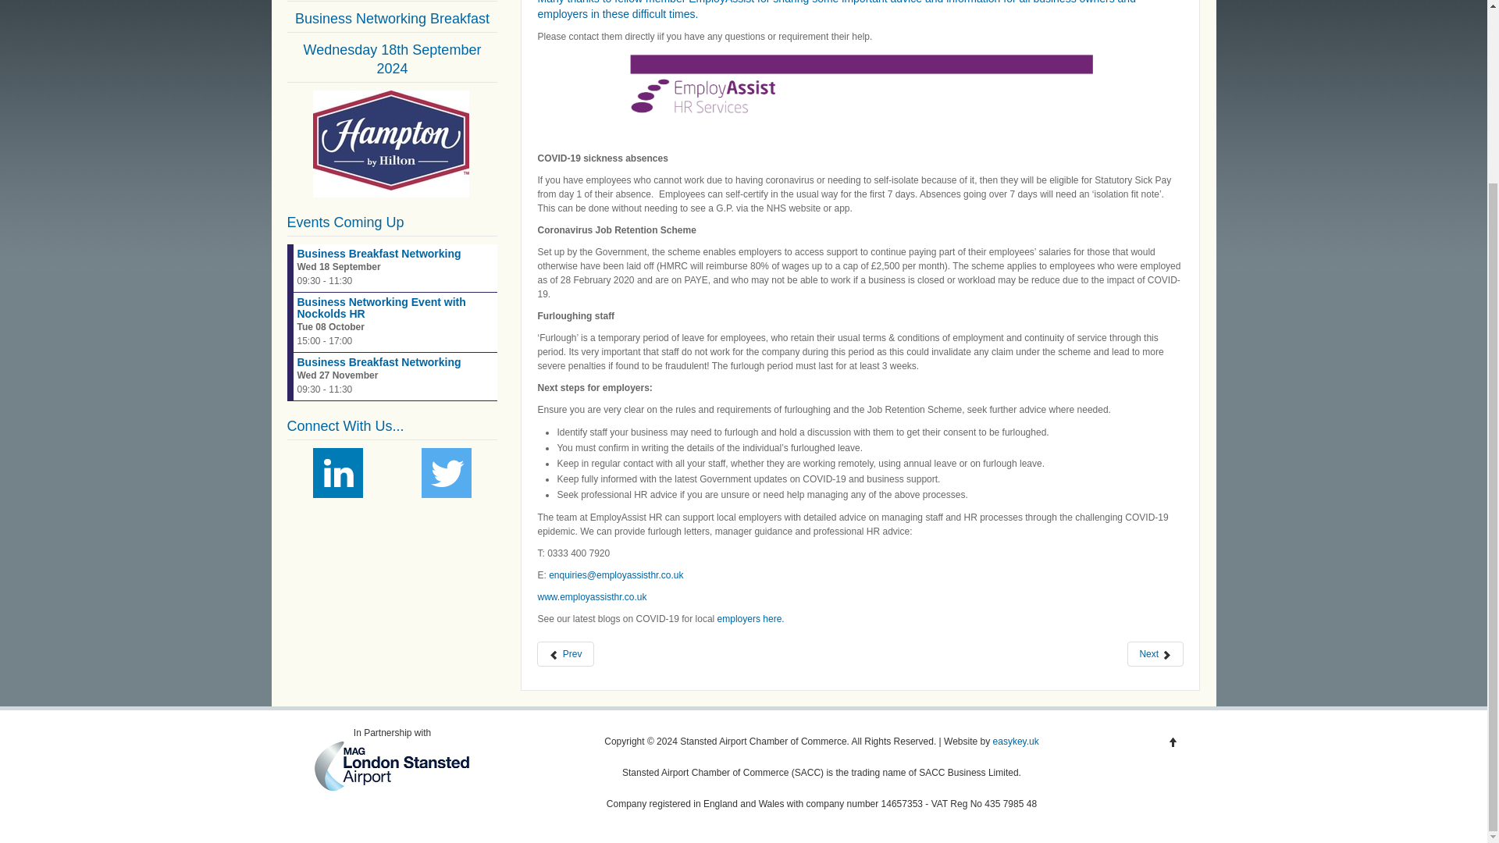  What do you see at coordinates (381, 308) in the screenshot?
I see `Business Networking Event with Nockolds HR` at bounding box center [381, 308].